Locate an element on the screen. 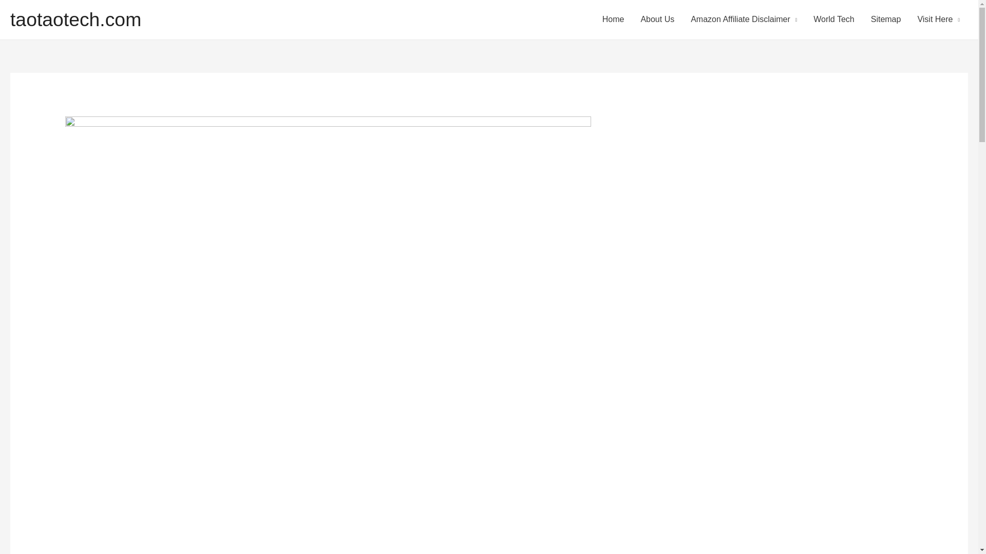  Amazon Affiliate Disclaimer is located at coordinates (744, 19).